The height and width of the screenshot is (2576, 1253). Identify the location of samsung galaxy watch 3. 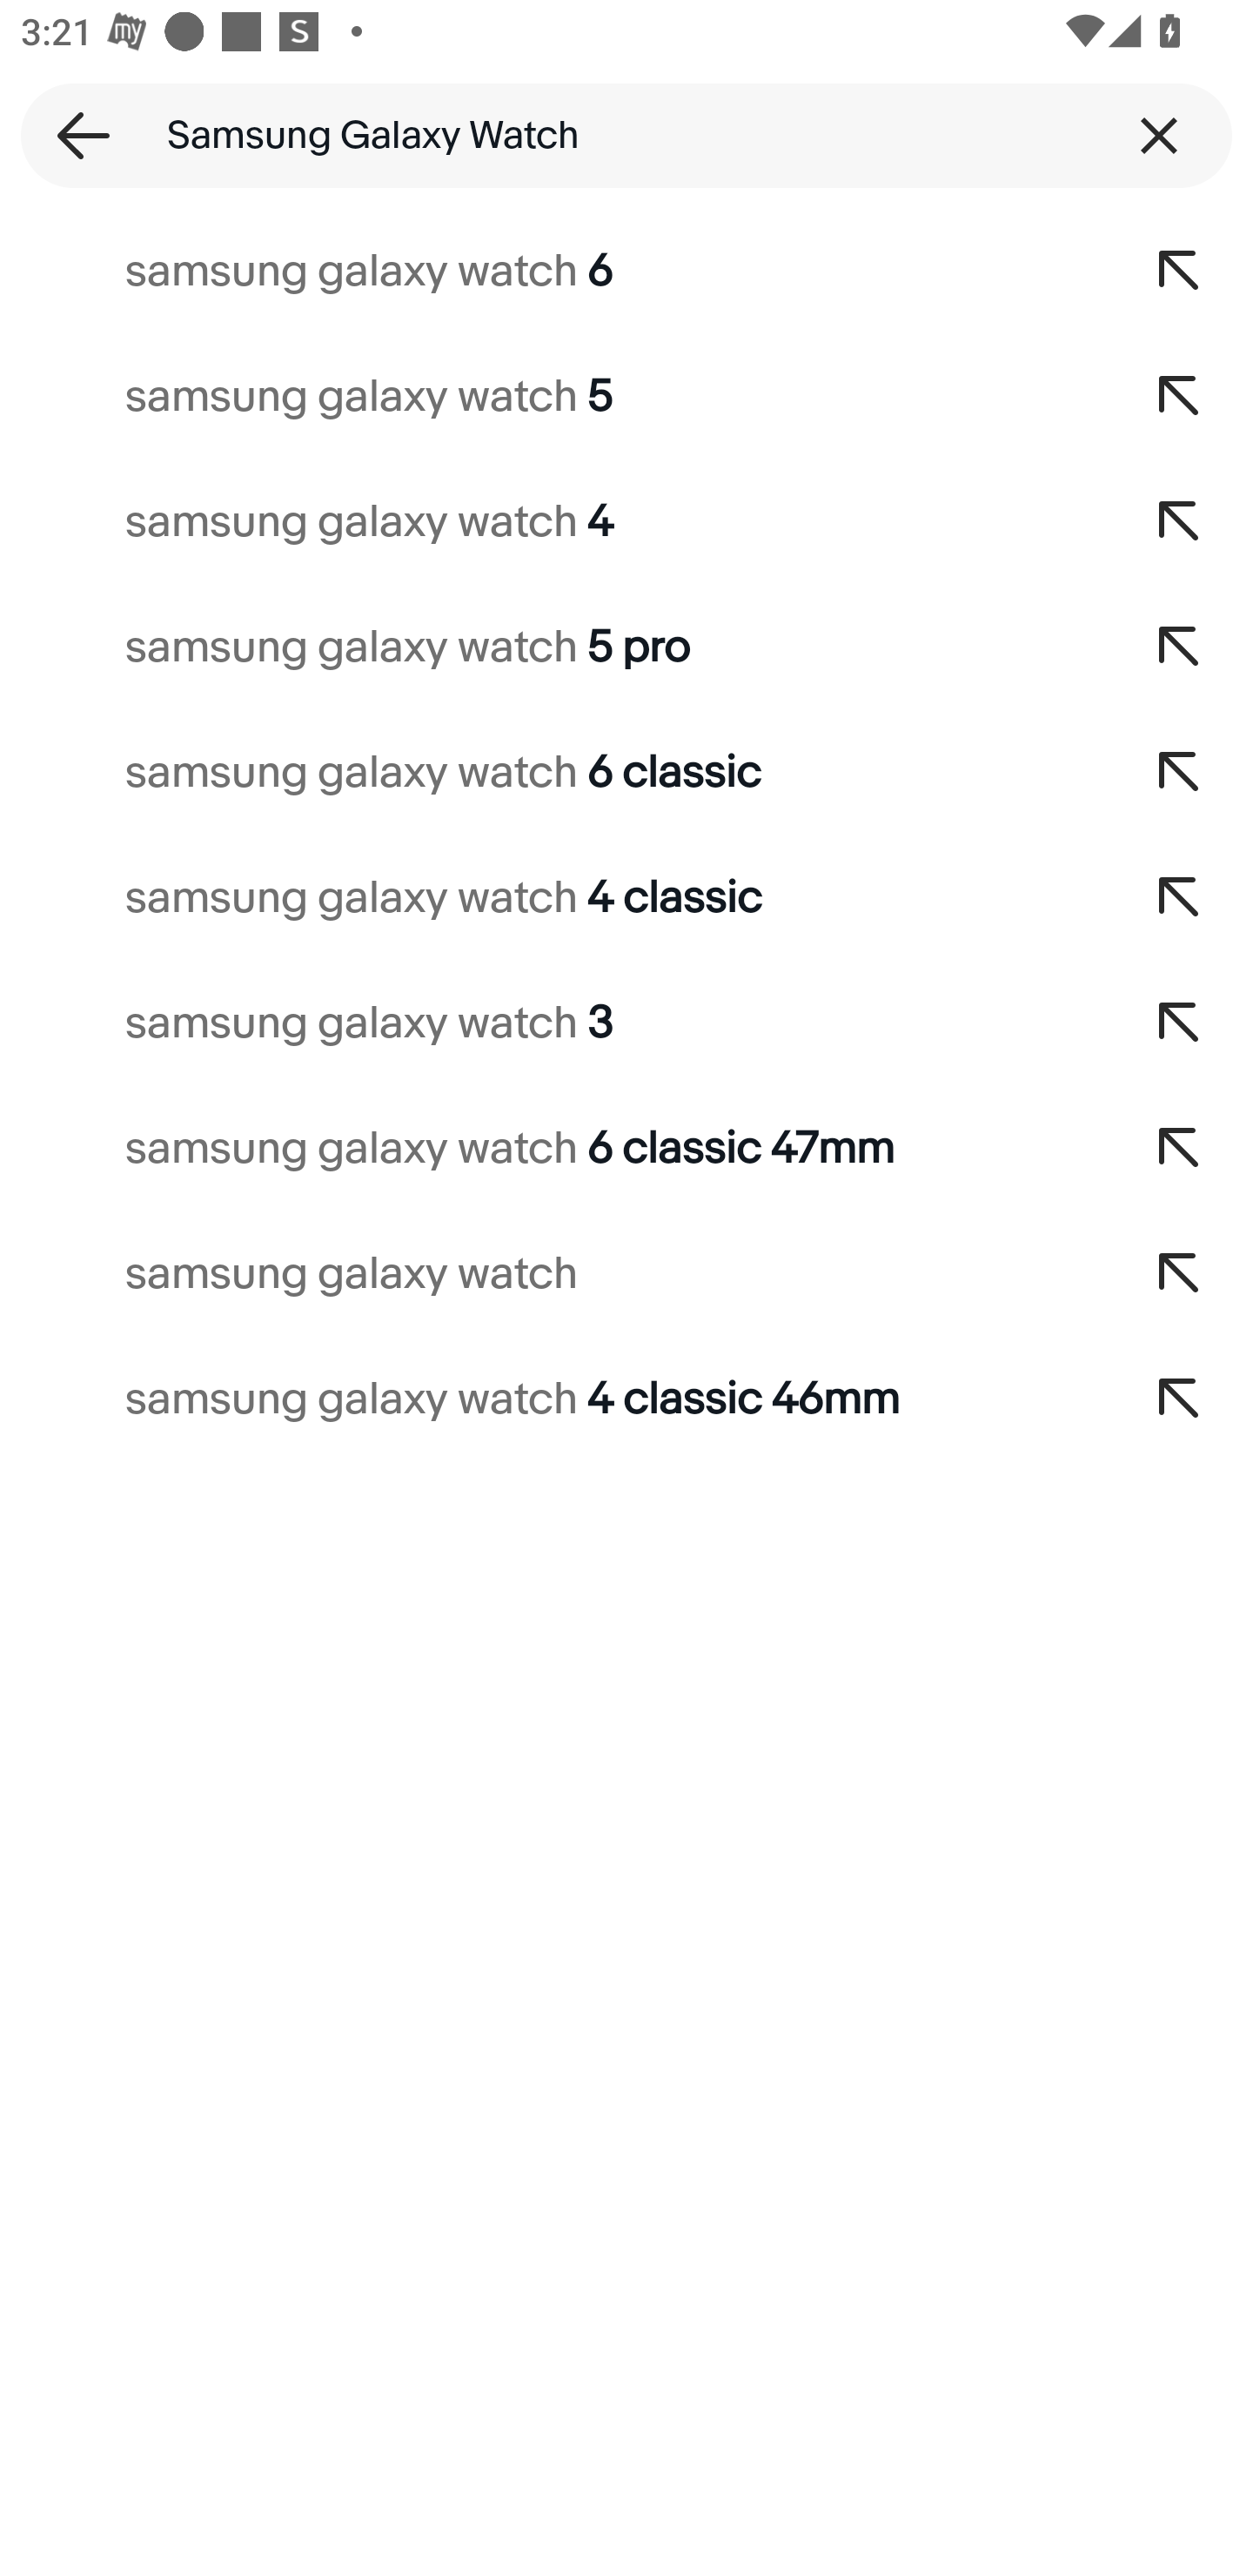
(553, 1023).